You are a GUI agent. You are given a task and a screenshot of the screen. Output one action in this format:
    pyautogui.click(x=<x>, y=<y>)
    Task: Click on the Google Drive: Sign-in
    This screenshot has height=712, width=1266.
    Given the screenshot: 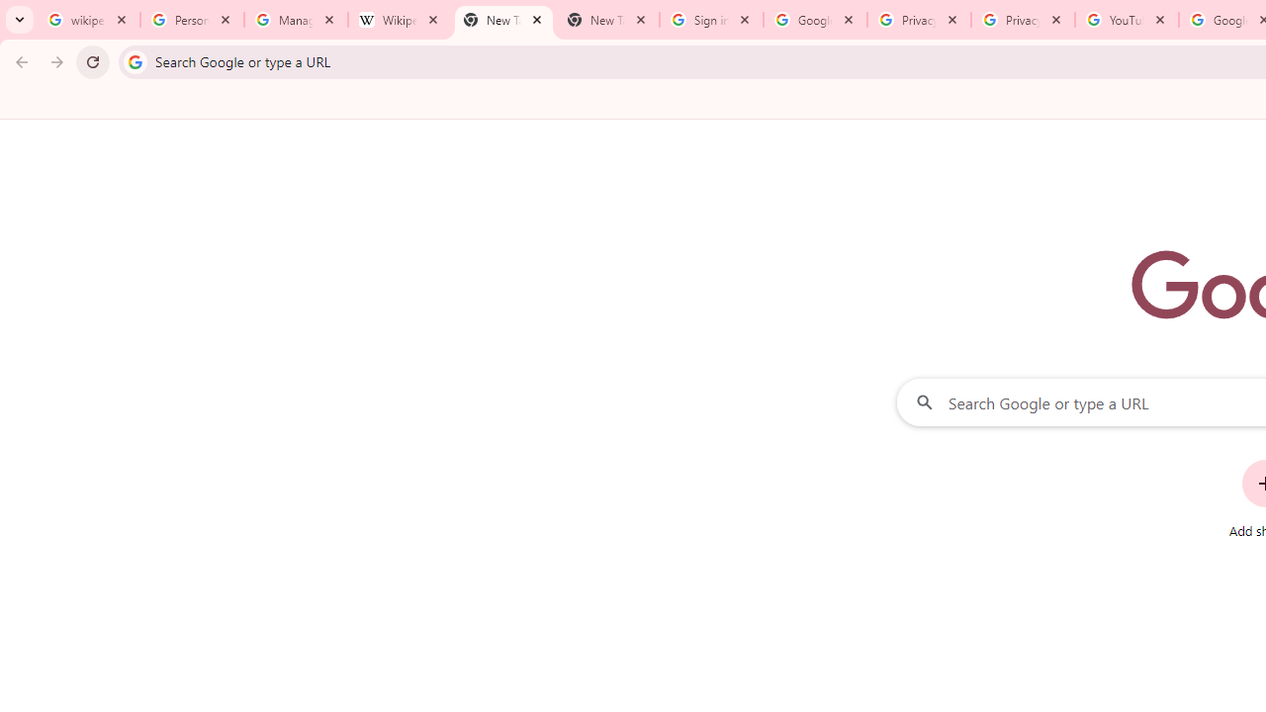 What is the action you would take?
    pyautogui.click(x=815, y=20)
    